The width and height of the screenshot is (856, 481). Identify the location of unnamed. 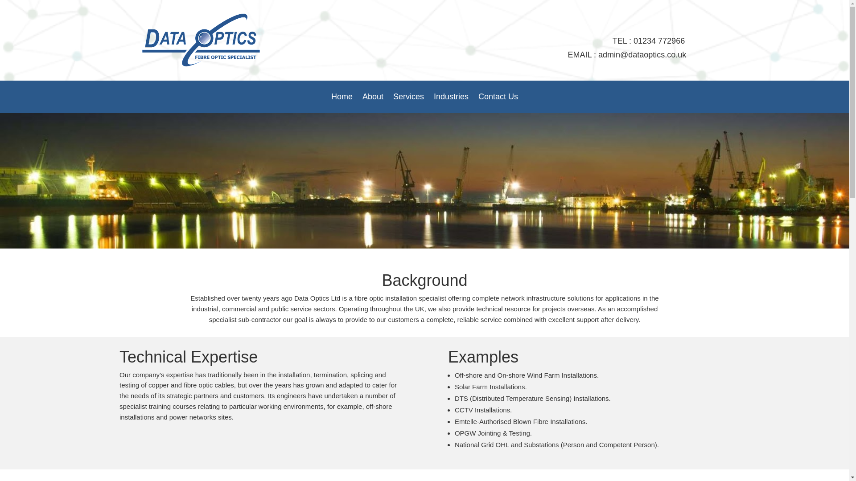
(201, 40).